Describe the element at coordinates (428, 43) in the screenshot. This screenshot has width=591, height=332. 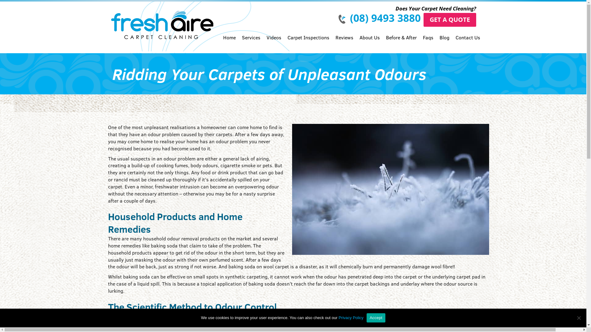
I see `Faqs` at that location.